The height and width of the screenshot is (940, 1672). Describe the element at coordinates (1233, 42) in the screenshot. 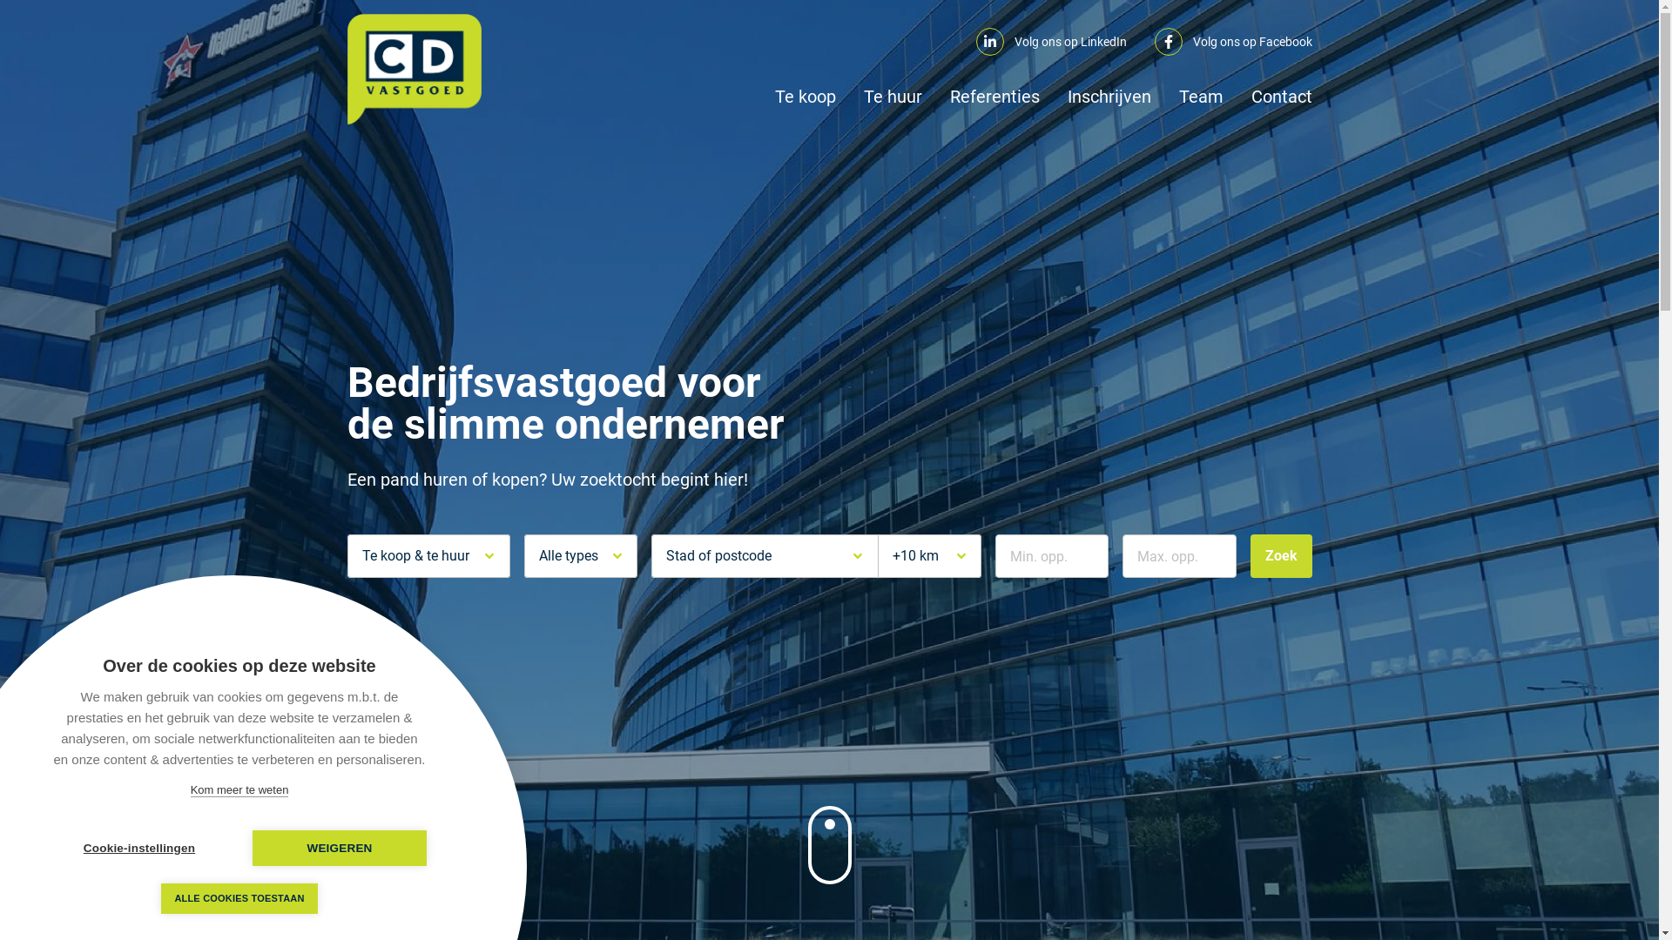

I see `Volg ons op Facebook` at that location.